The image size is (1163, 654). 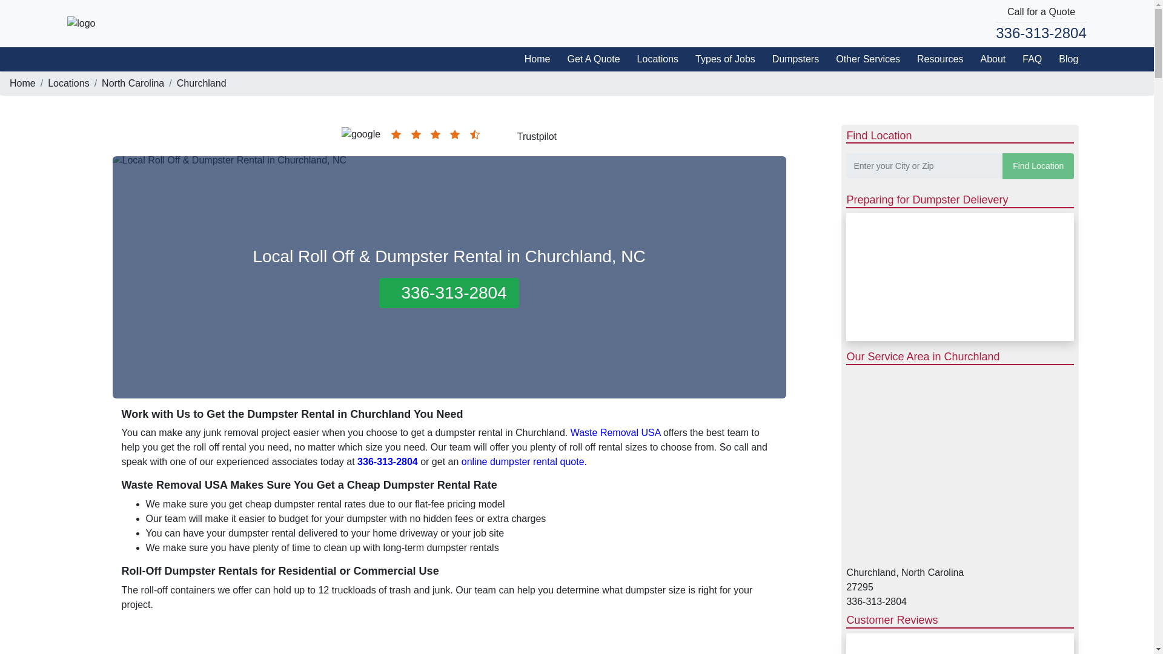 What do you see at coordinates (864, 58) in the screenshot?
I see `Other Services` at bounding box center [864, 58].